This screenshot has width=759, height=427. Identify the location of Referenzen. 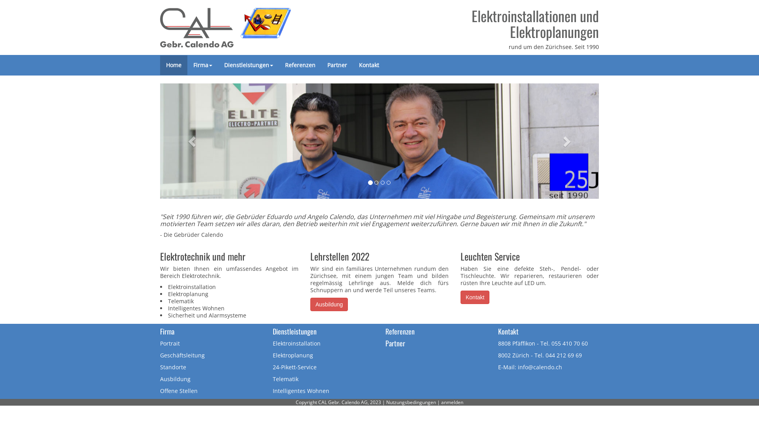
(400, 331).